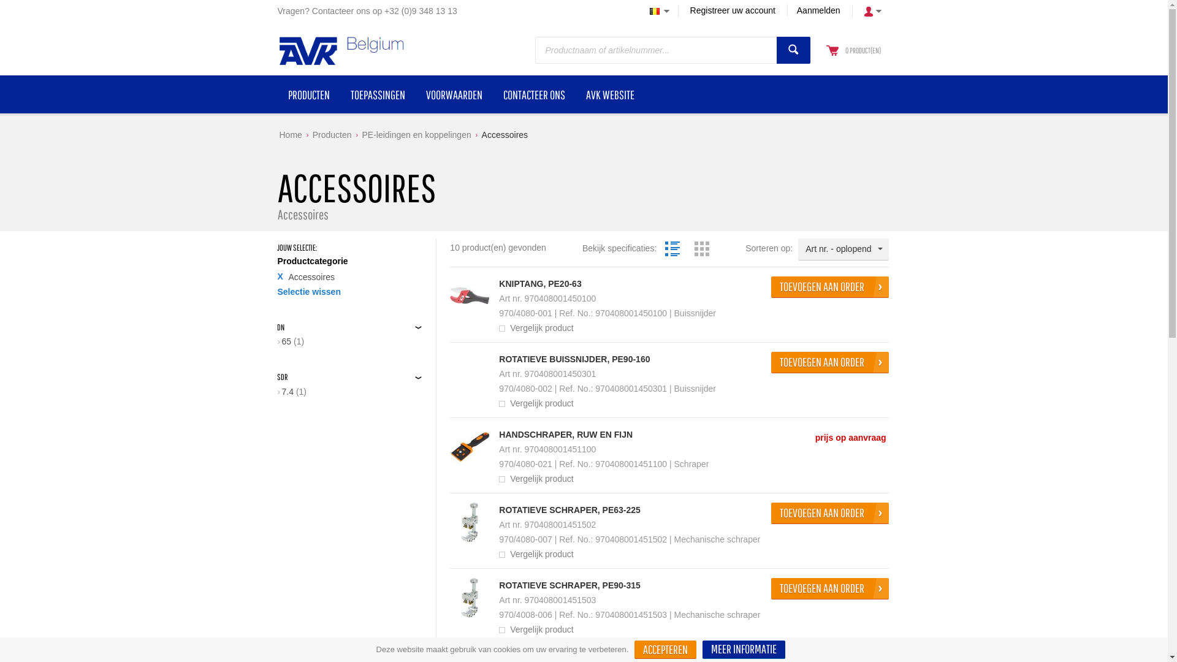 The width and height of the screenshot is (1177, 662). What do you see at coordinates (535, 94) in the screenshot?
I see `CONTACTEER ONS` at bounding box center [535, 94].